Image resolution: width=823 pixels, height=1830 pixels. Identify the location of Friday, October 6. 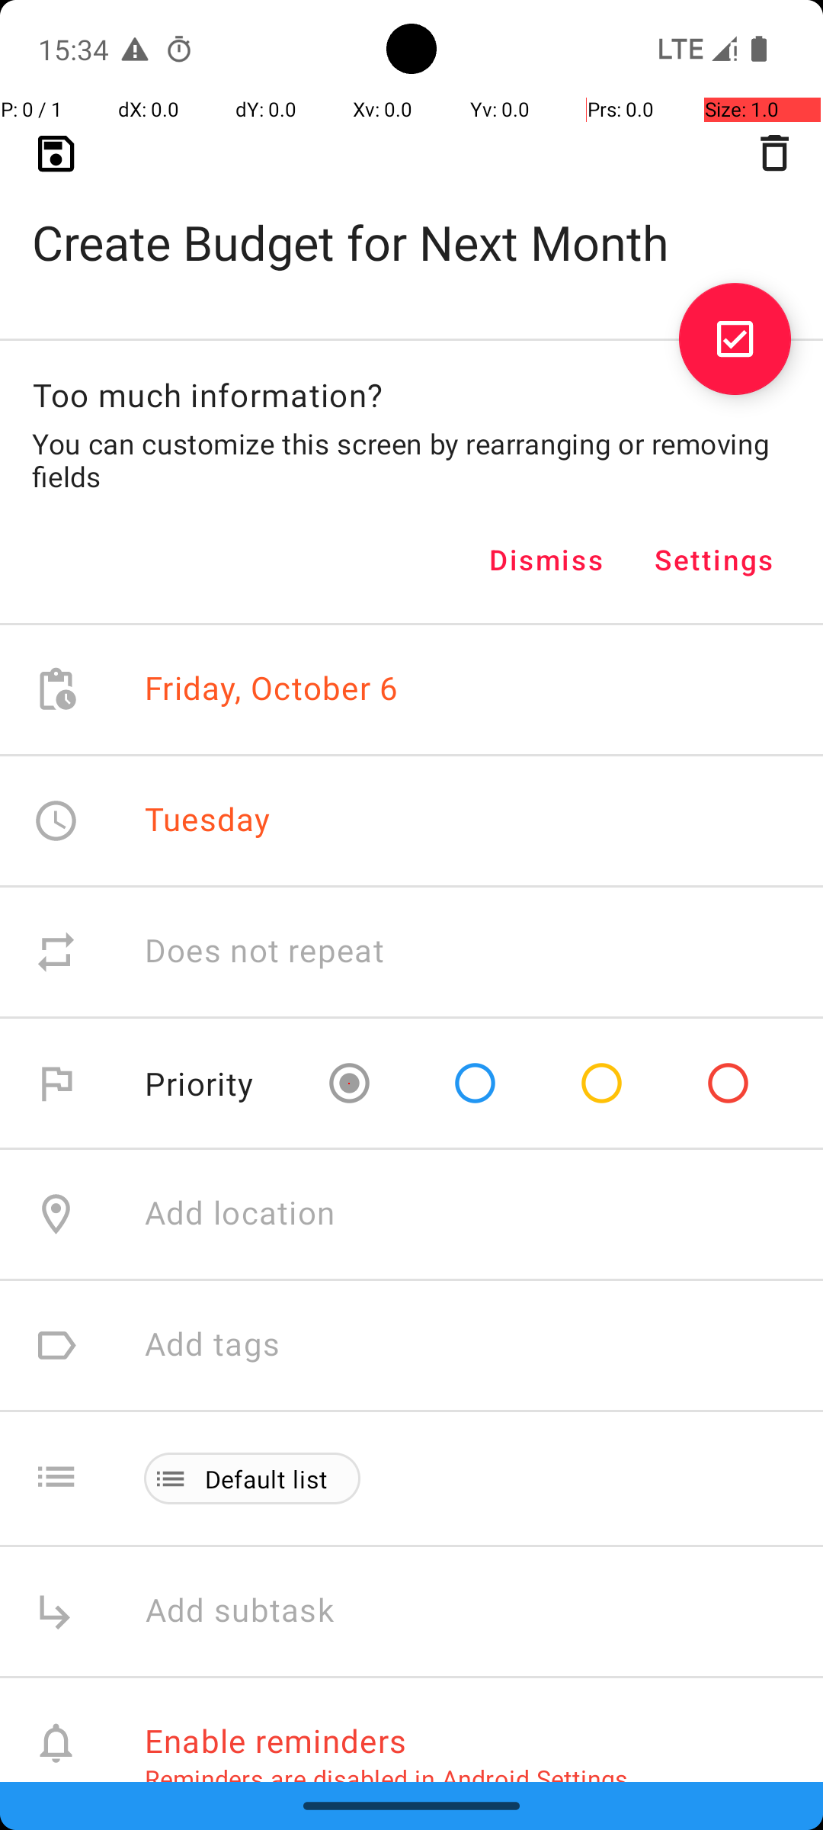
(271, 689).